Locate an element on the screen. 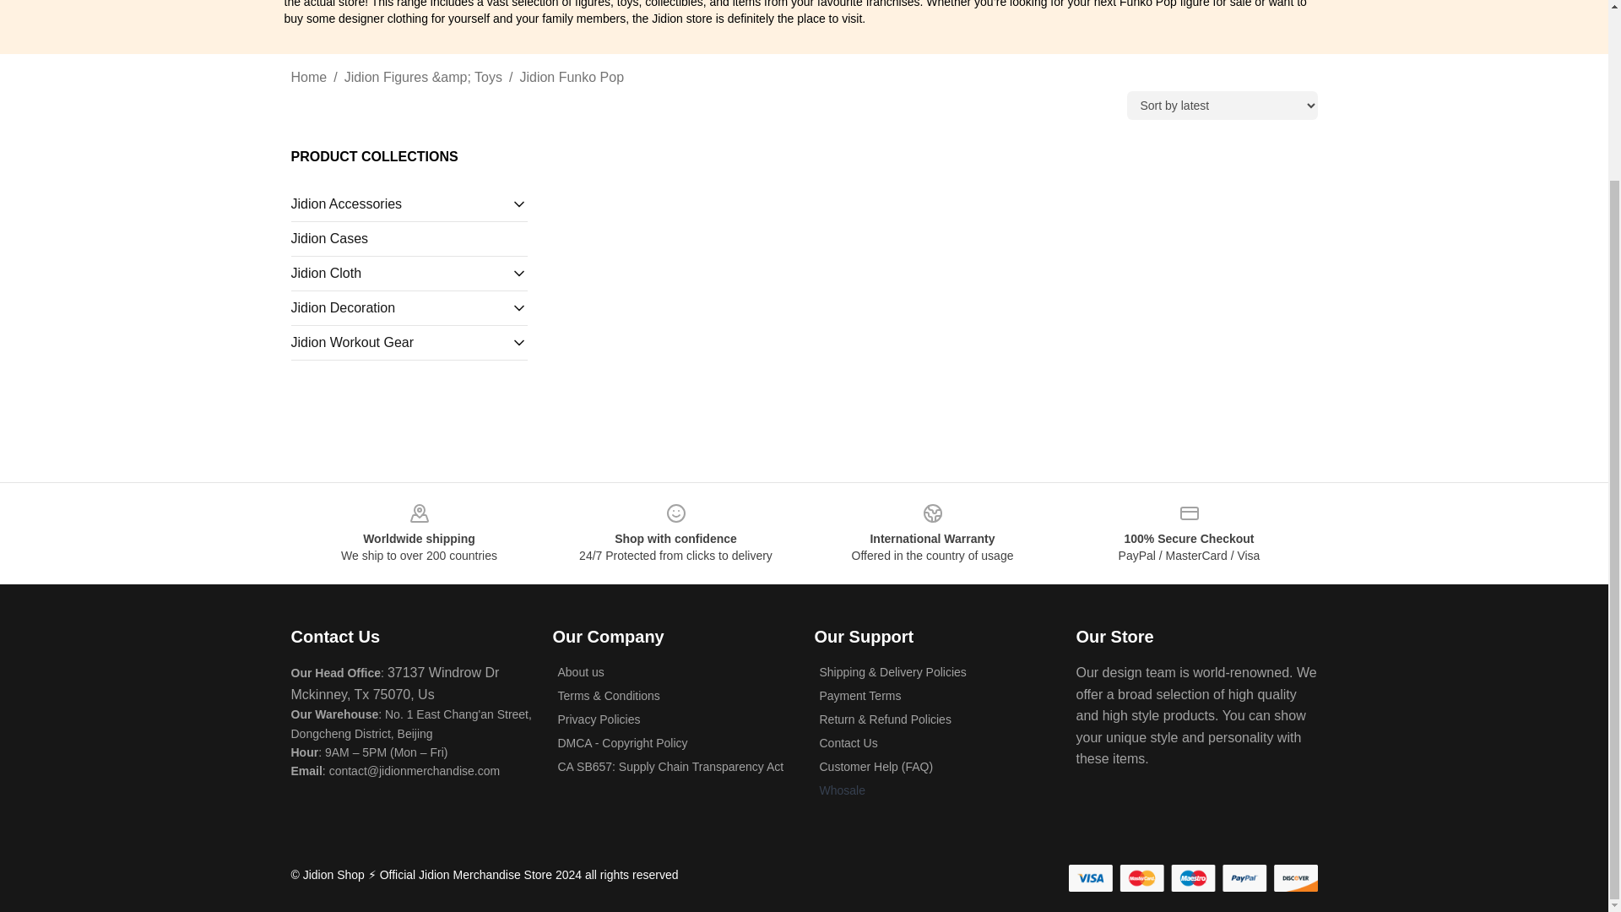 This screenshot has height=912, width=1621. Jidion Funko Pop is located at coordinates (571, 77).